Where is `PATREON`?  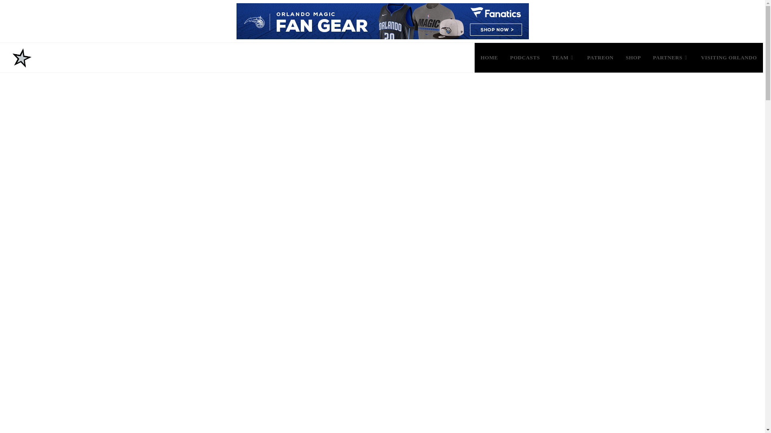 PATREON is located at coordinates (600, 58).